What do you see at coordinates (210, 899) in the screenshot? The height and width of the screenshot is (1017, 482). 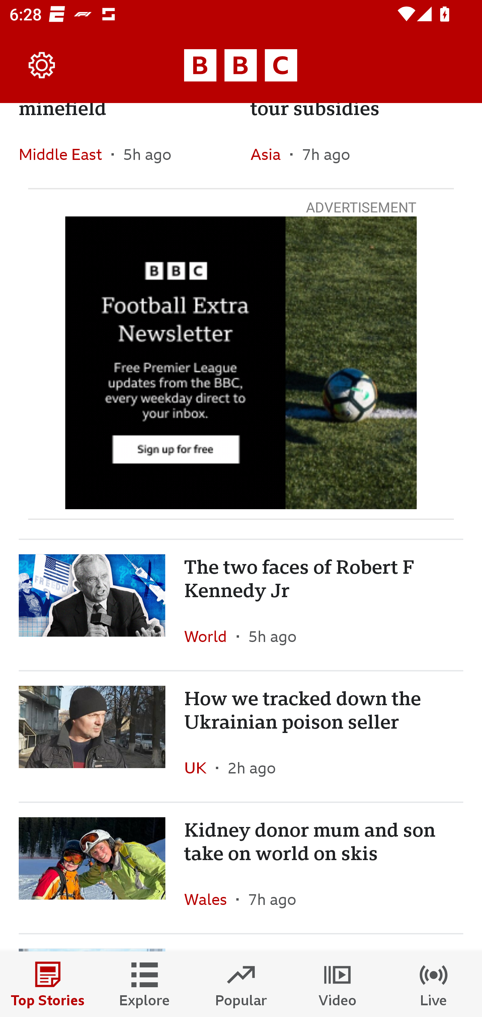 I see `Wales In the section Wales` at bounding box center [210, 899].